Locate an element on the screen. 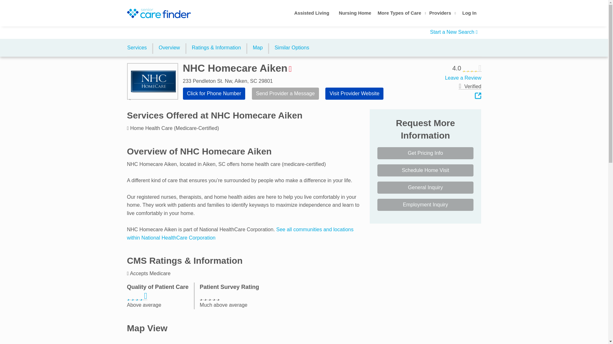  Get Pricing Info is located at coordinates (426, 153).